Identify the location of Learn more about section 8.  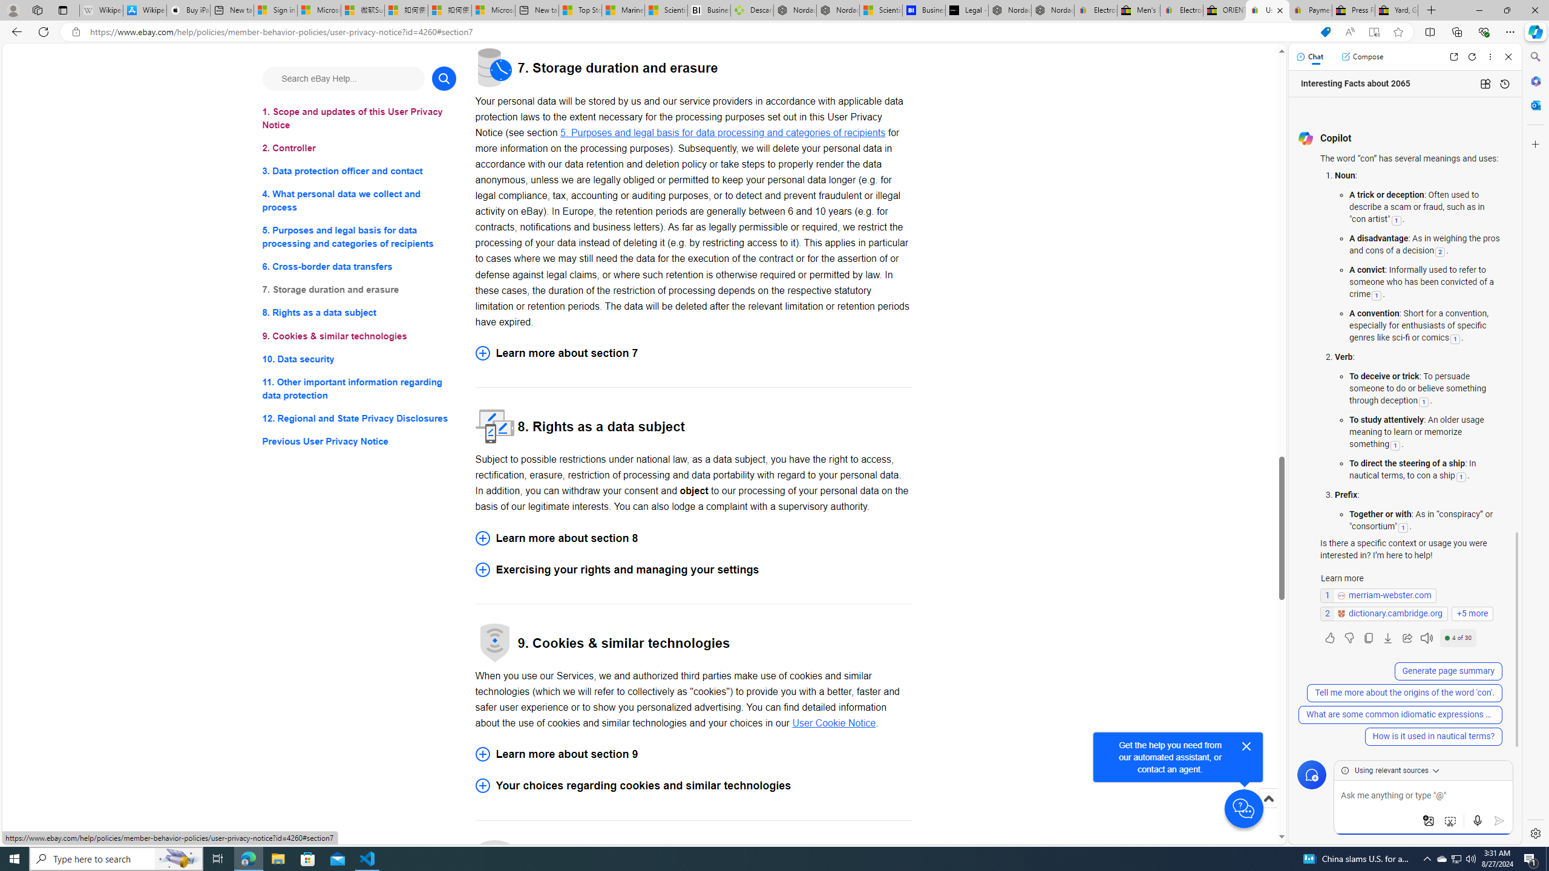
(693, 538).